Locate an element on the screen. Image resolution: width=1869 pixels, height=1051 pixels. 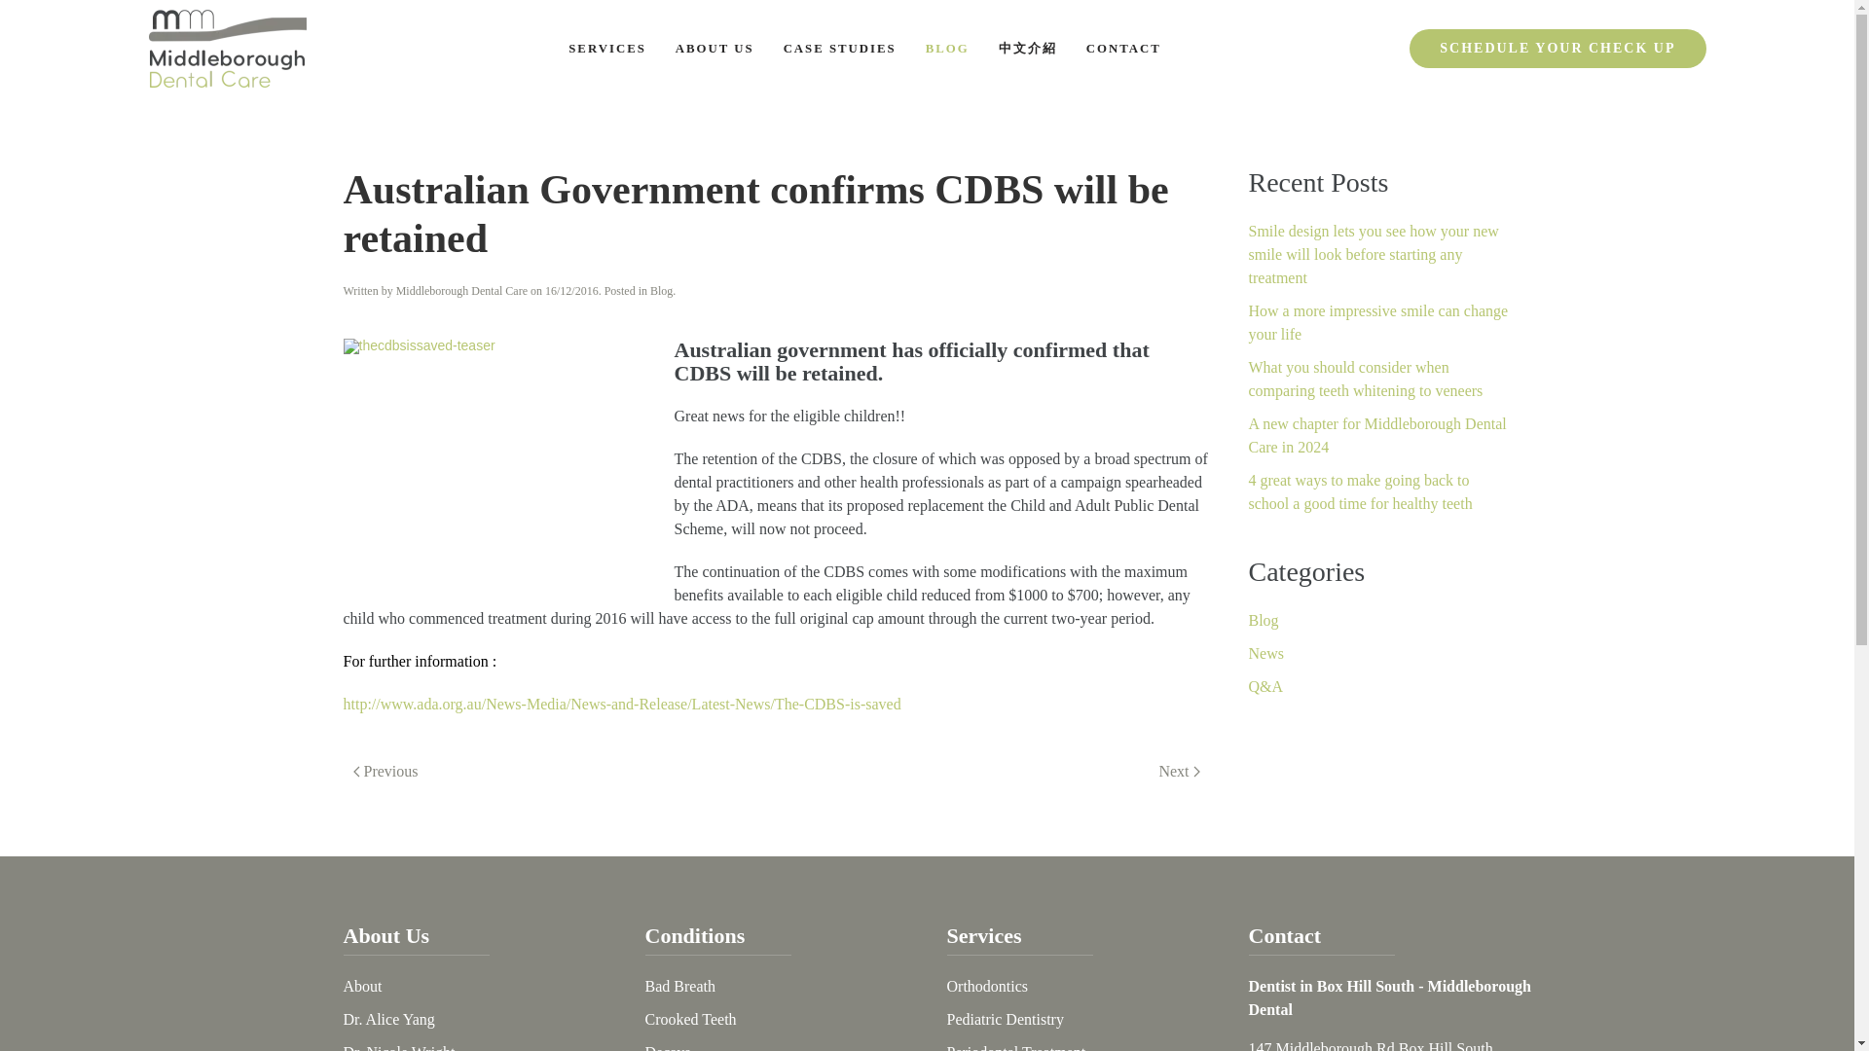
Previous is located at coordinates (385, 772).